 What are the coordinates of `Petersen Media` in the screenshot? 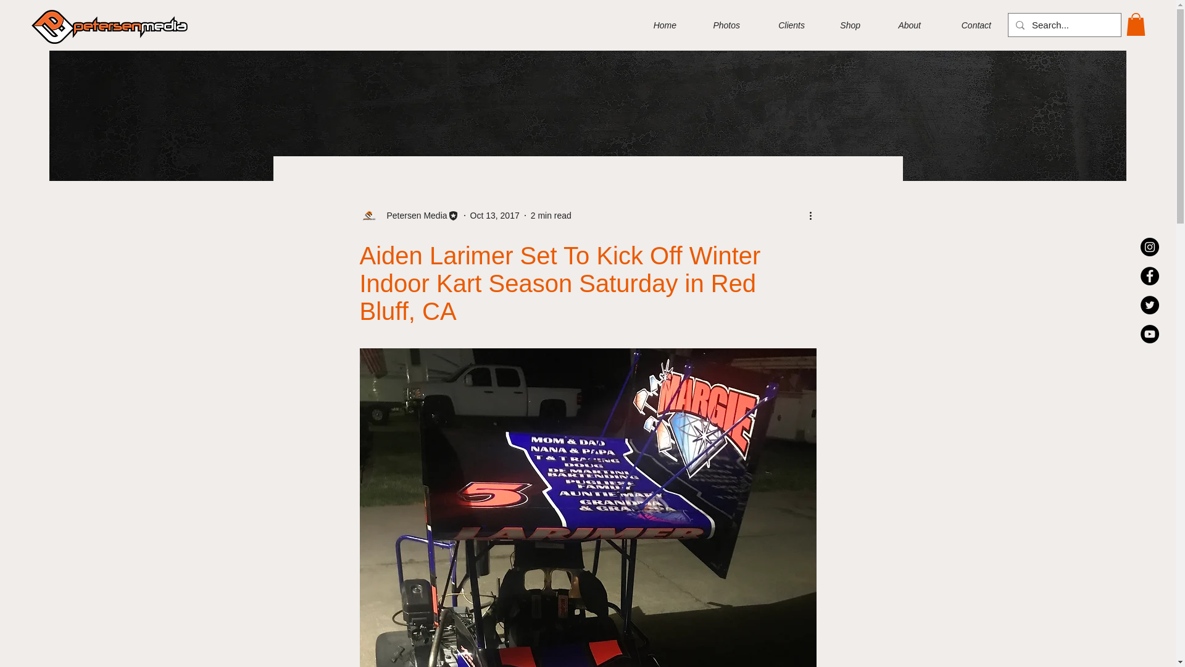 It's located at (409, 215).